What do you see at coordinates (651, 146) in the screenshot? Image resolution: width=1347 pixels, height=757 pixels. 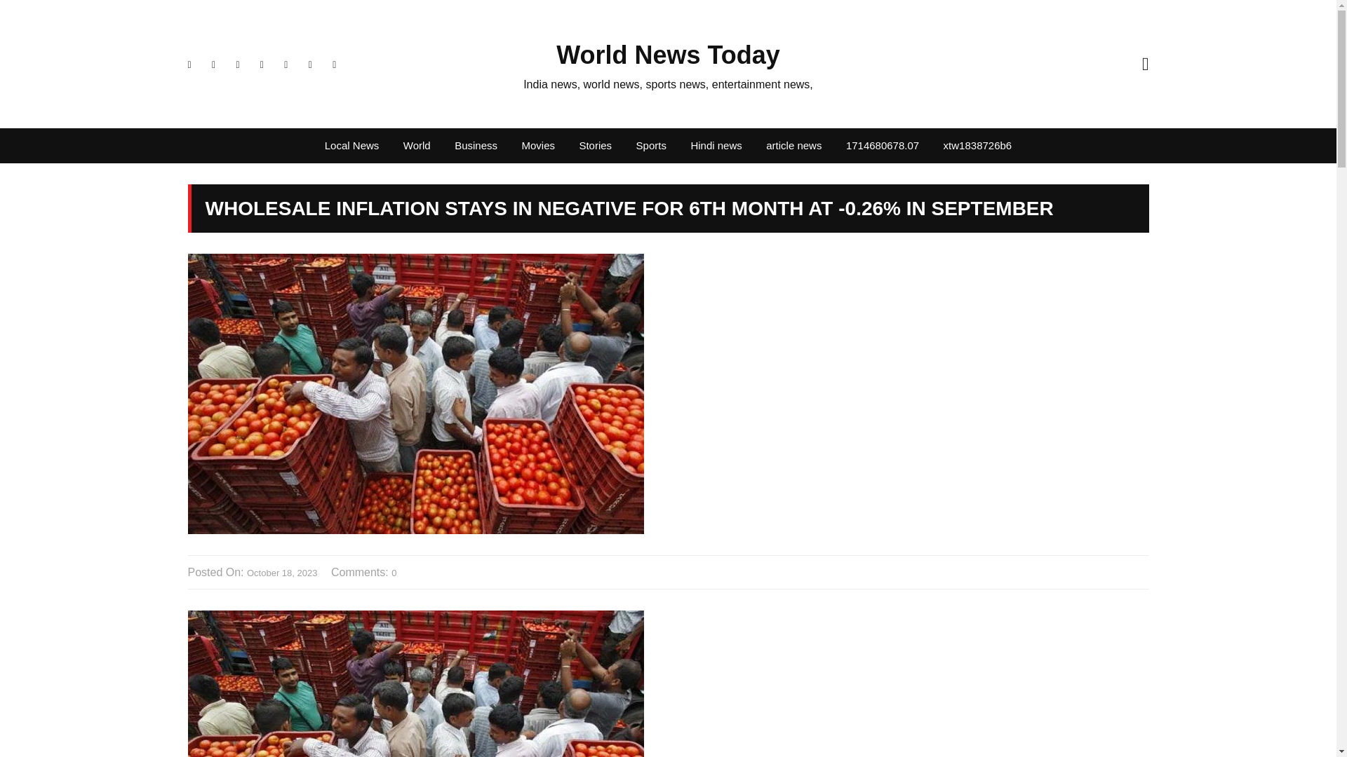 I see `Sports` at bounding box center [651, 146].